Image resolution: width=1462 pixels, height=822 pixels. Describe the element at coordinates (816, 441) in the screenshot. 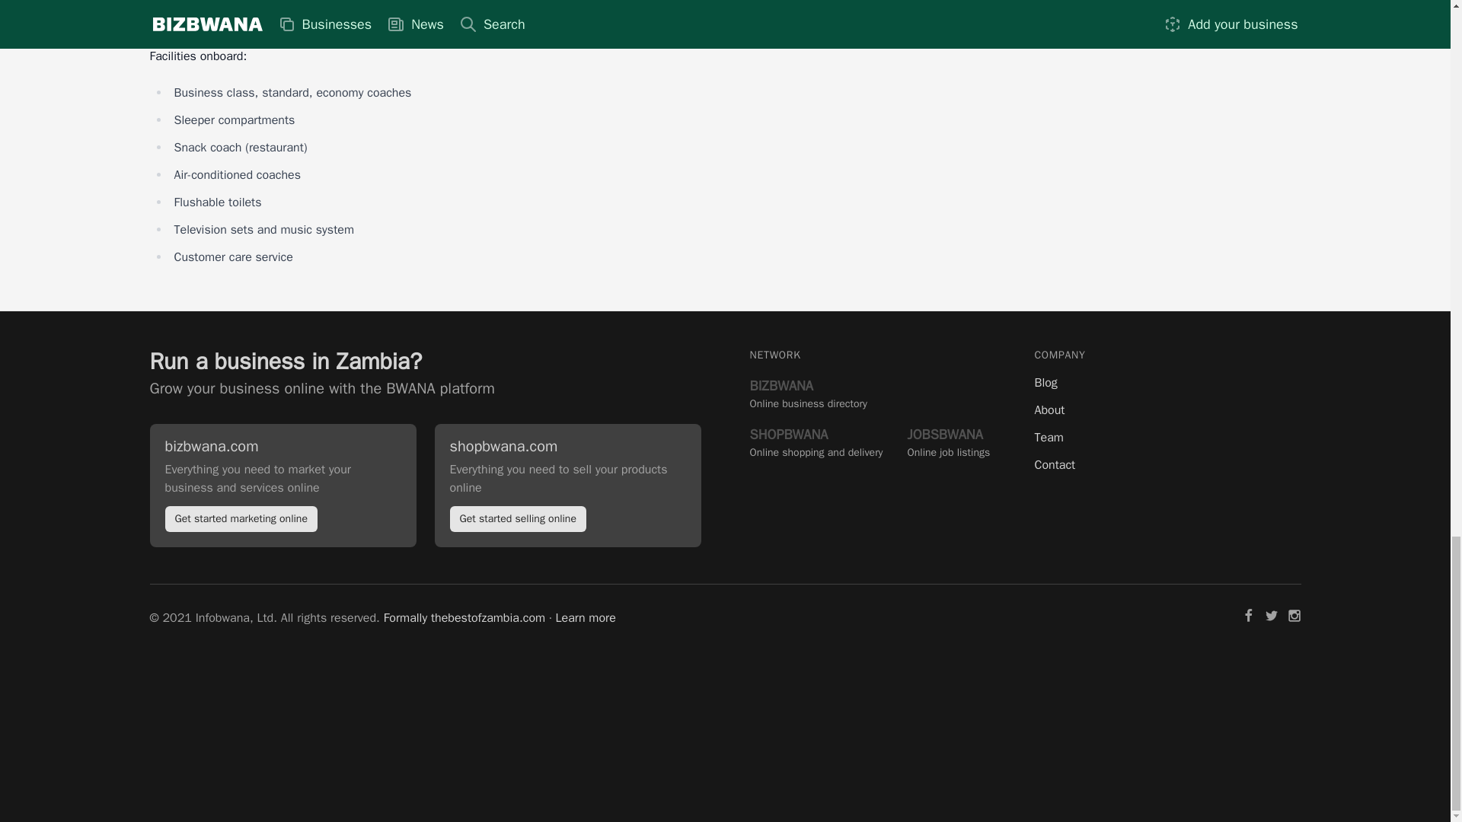

I see `Team` at that location.